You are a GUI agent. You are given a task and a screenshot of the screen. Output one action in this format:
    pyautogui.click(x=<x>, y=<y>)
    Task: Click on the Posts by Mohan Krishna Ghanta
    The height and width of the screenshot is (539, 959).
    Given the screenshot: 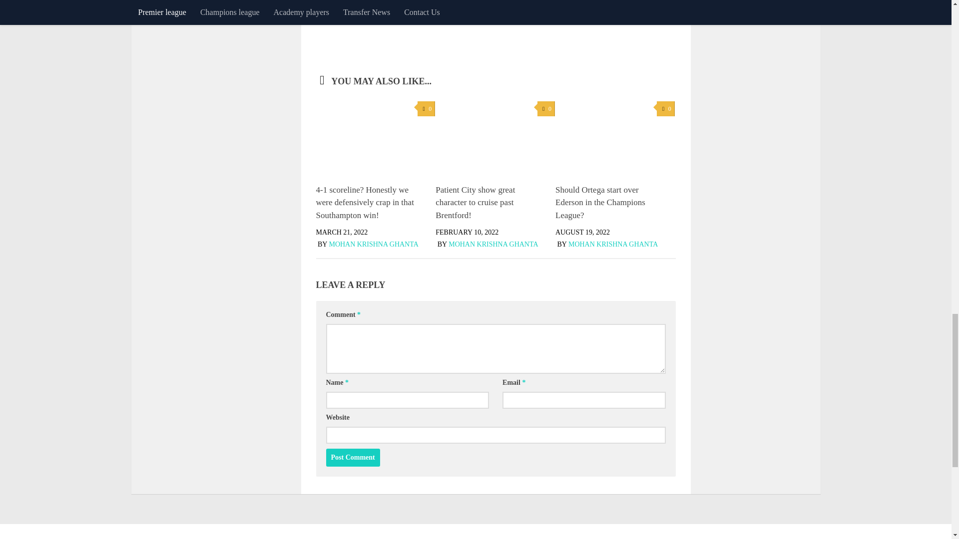 What is the action you would take?
    pyautogui.click(x=493, y=244)
    